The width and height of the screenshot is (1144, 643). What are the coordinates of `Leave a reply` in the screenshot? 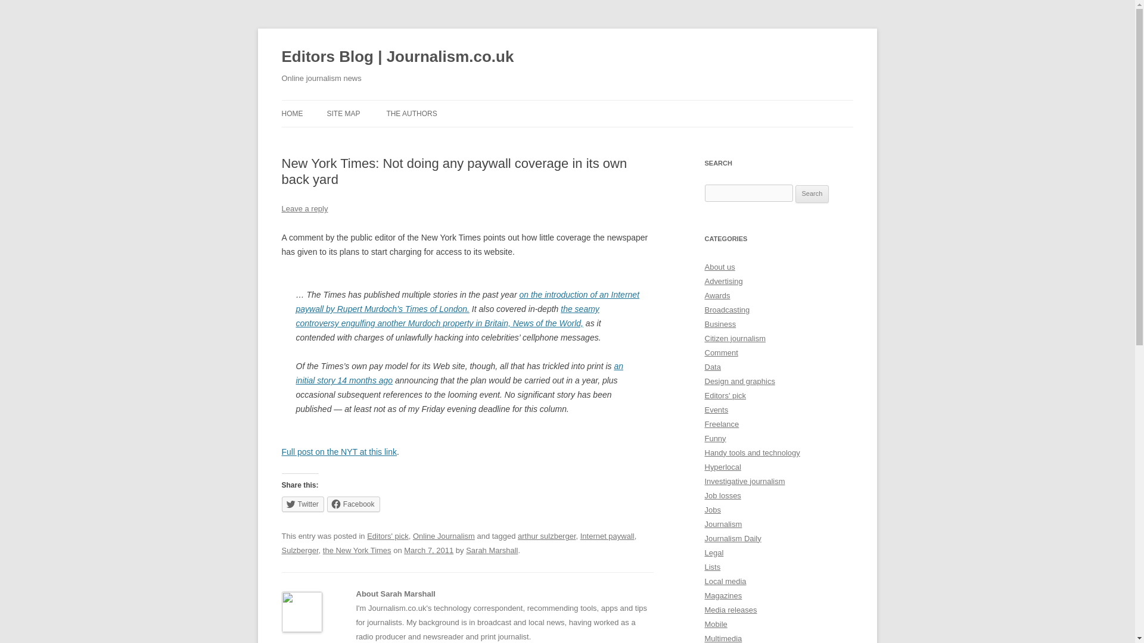 It's located at (304, 208).